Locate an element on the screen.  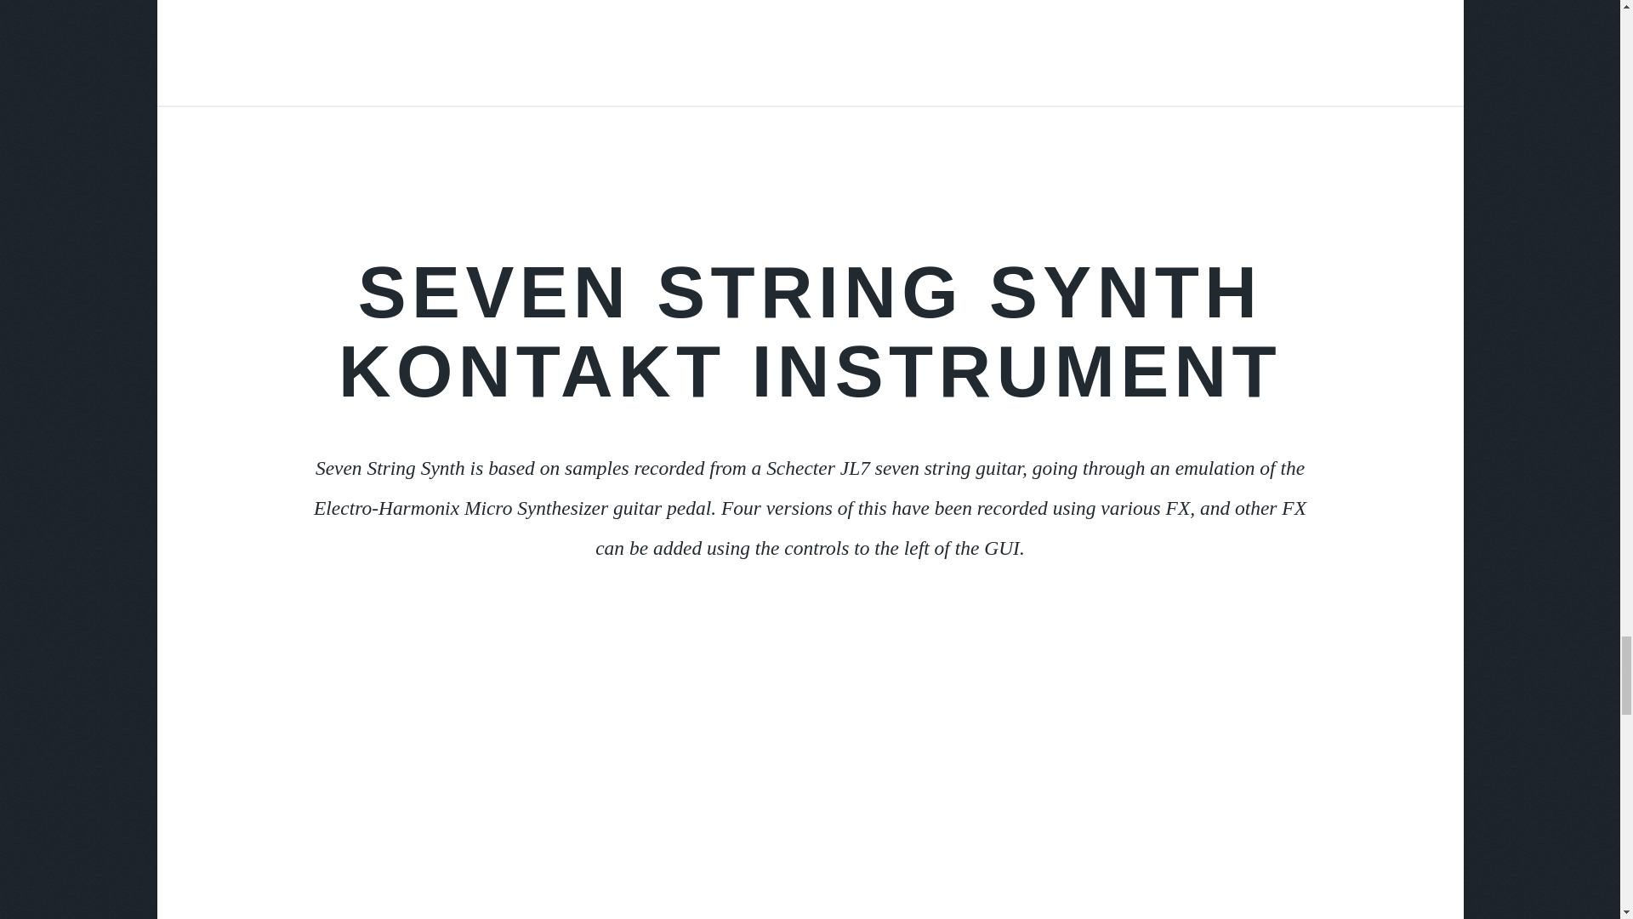
SEVEN STRING SYNTH is located at coordinates (810, 291).